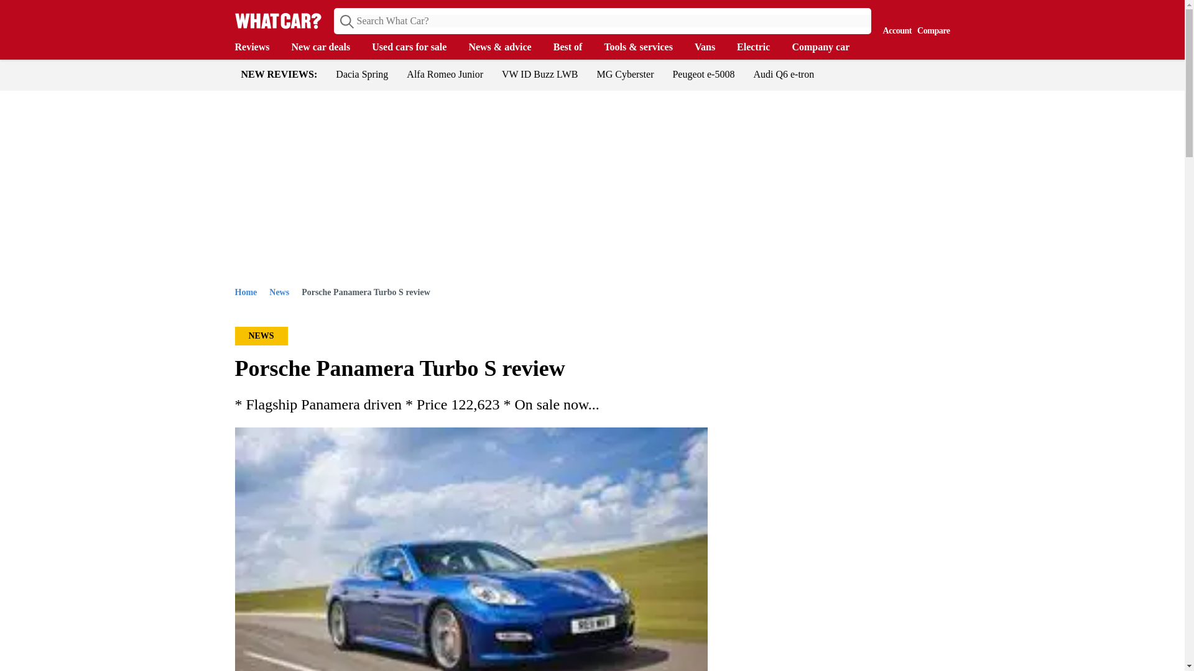  What do you see at coordinates (278, 21) in the screenshot?
I see `WhatCar? logo` at bounding box center [278, 21].